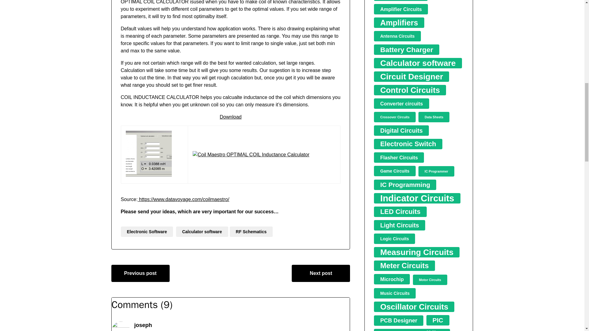  Describe the element at coordinates (149, 153) in the screenshot. I see `Coil Maestro COIL Inductance Calculator Software` at that location.